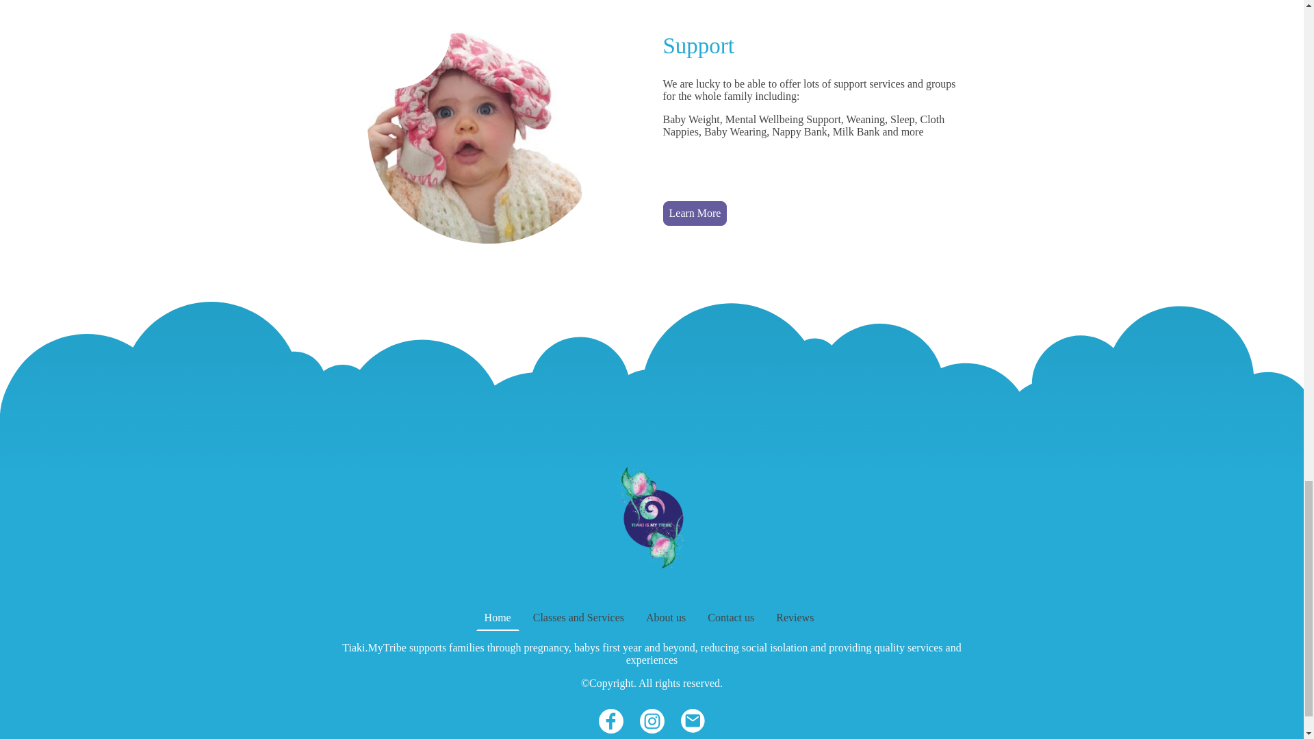 This screenshot has width=1314, height=739. Describe the element at coordinates (794, 617) in the screenshot. I see `Reviews` at that location.